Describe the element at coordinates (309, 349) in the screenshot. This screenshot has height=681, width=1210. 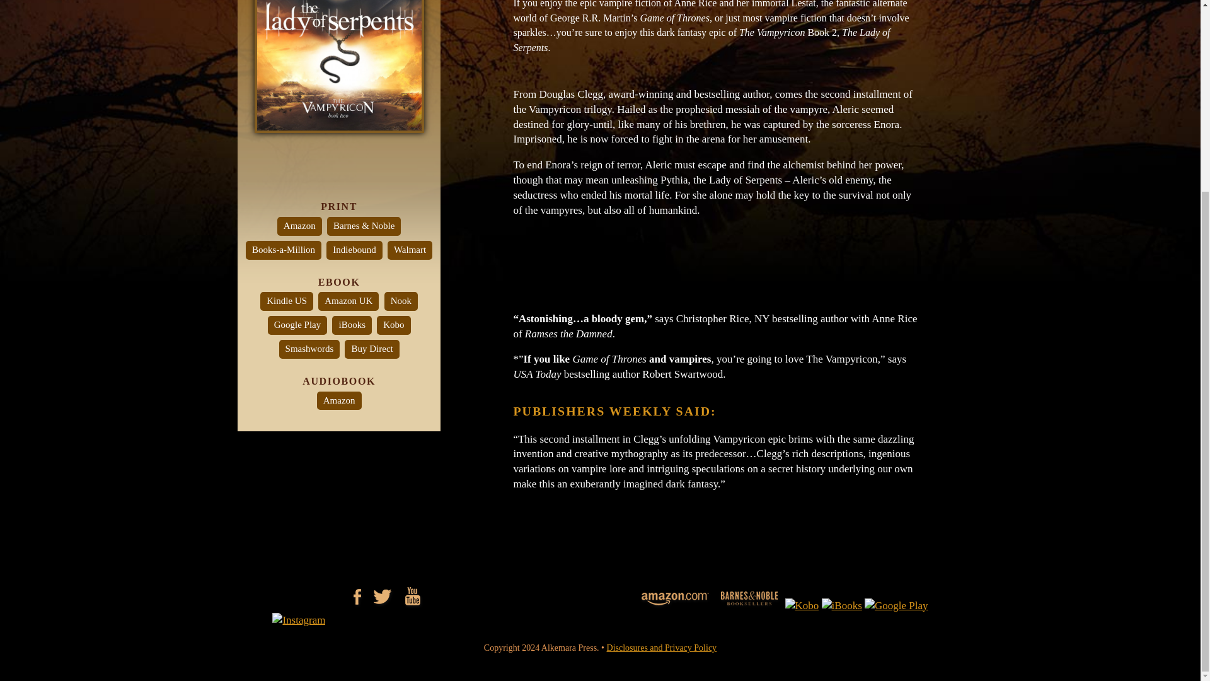
I see `Smashwords` at that location.